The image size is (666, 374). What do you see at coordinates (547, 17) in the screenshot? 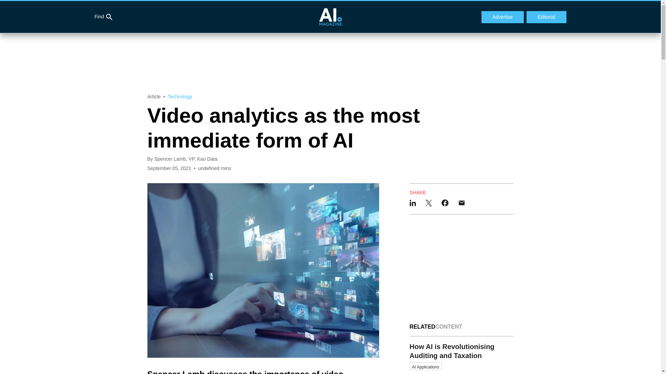
I see `Editorial` at bounding box center [547, 17].